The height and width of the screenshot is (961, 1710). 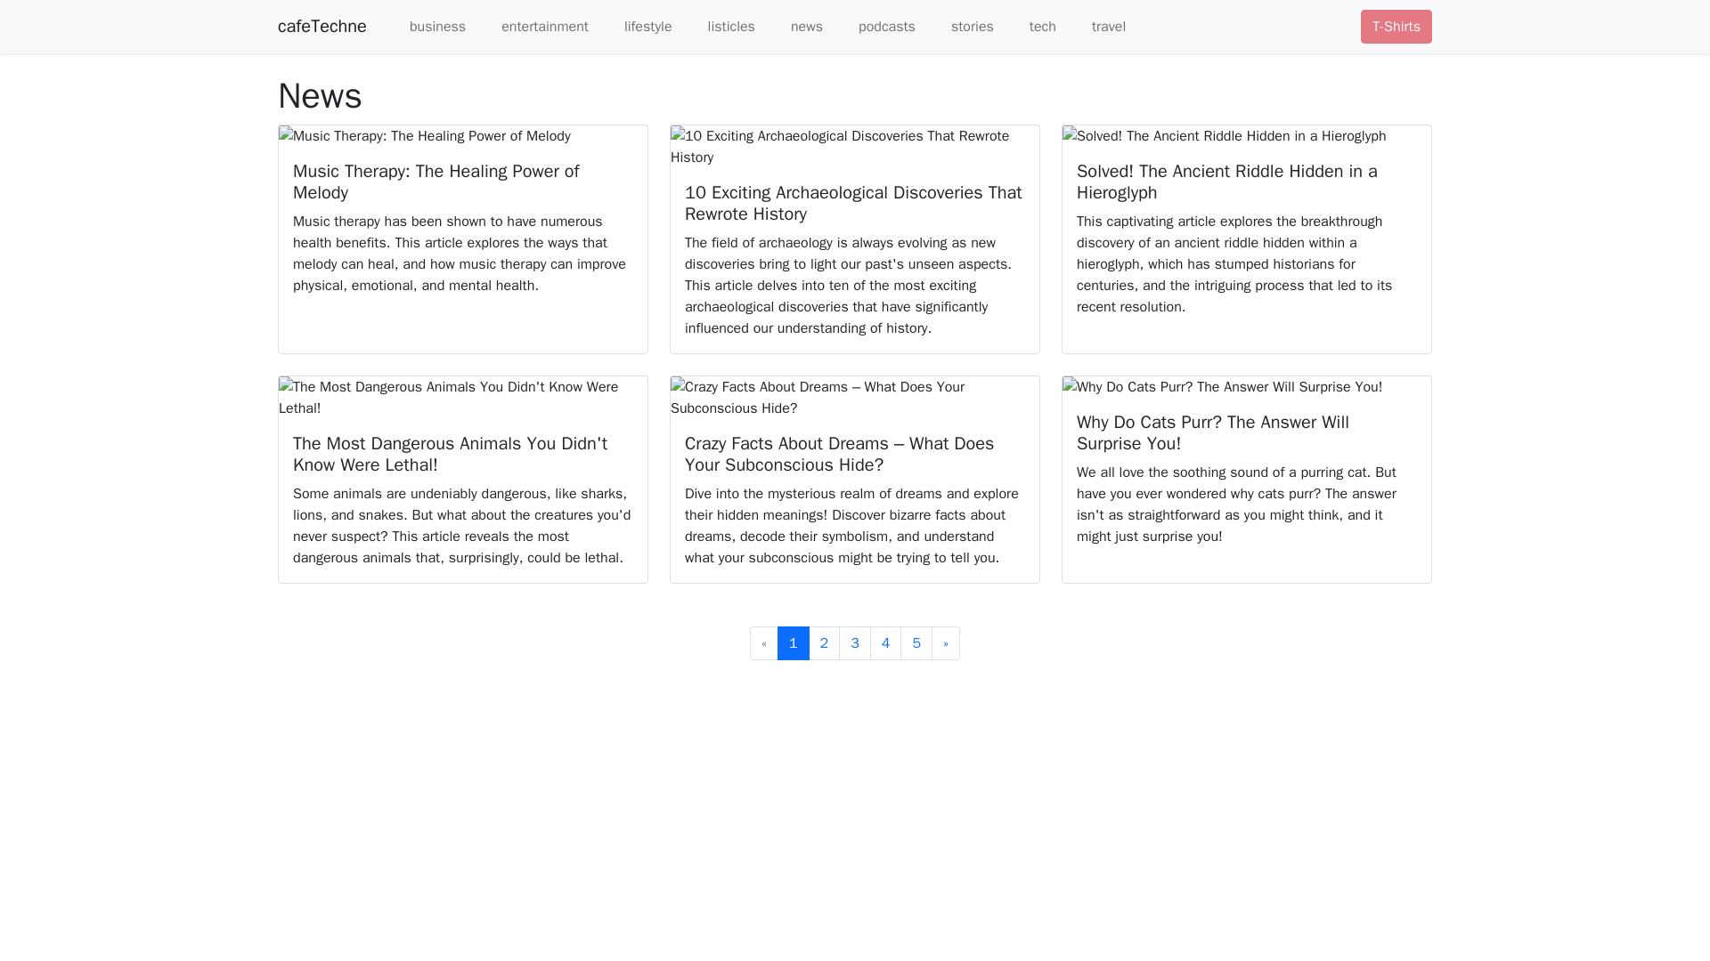 I want to click on news, so click(x=796, y=26).